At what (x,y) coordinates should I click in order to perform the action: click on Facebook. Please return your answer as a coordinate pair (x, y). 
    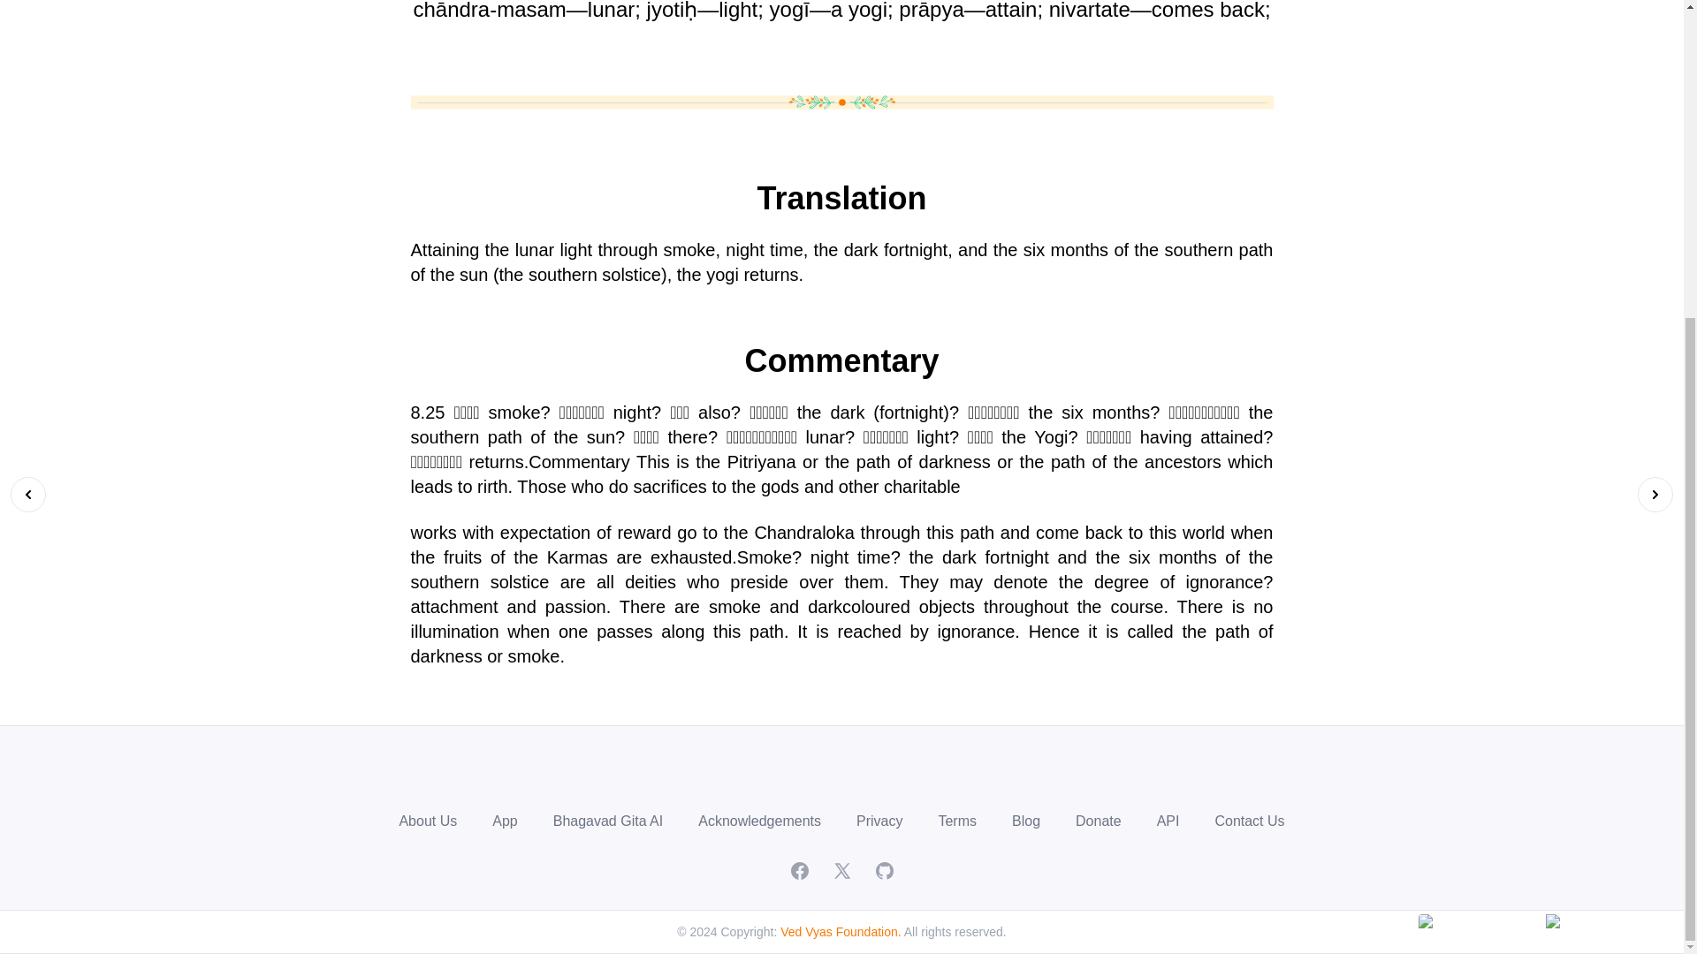
    Looking at the image, I should click on (799, 871).